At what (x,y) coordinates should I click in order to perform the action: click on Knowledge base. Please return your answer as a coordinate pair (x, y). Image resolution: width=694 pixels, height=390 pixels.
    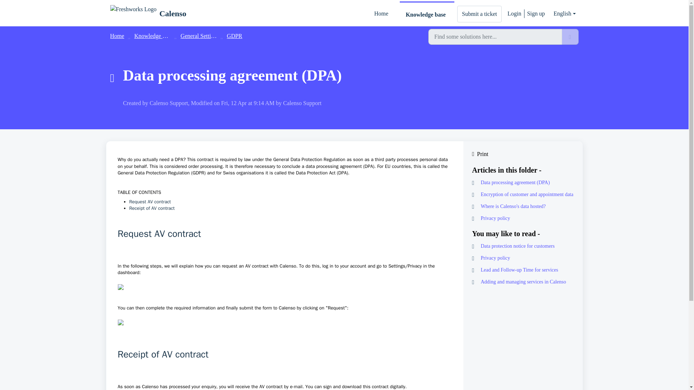
    Looking at the image, I should click on (427, 14).